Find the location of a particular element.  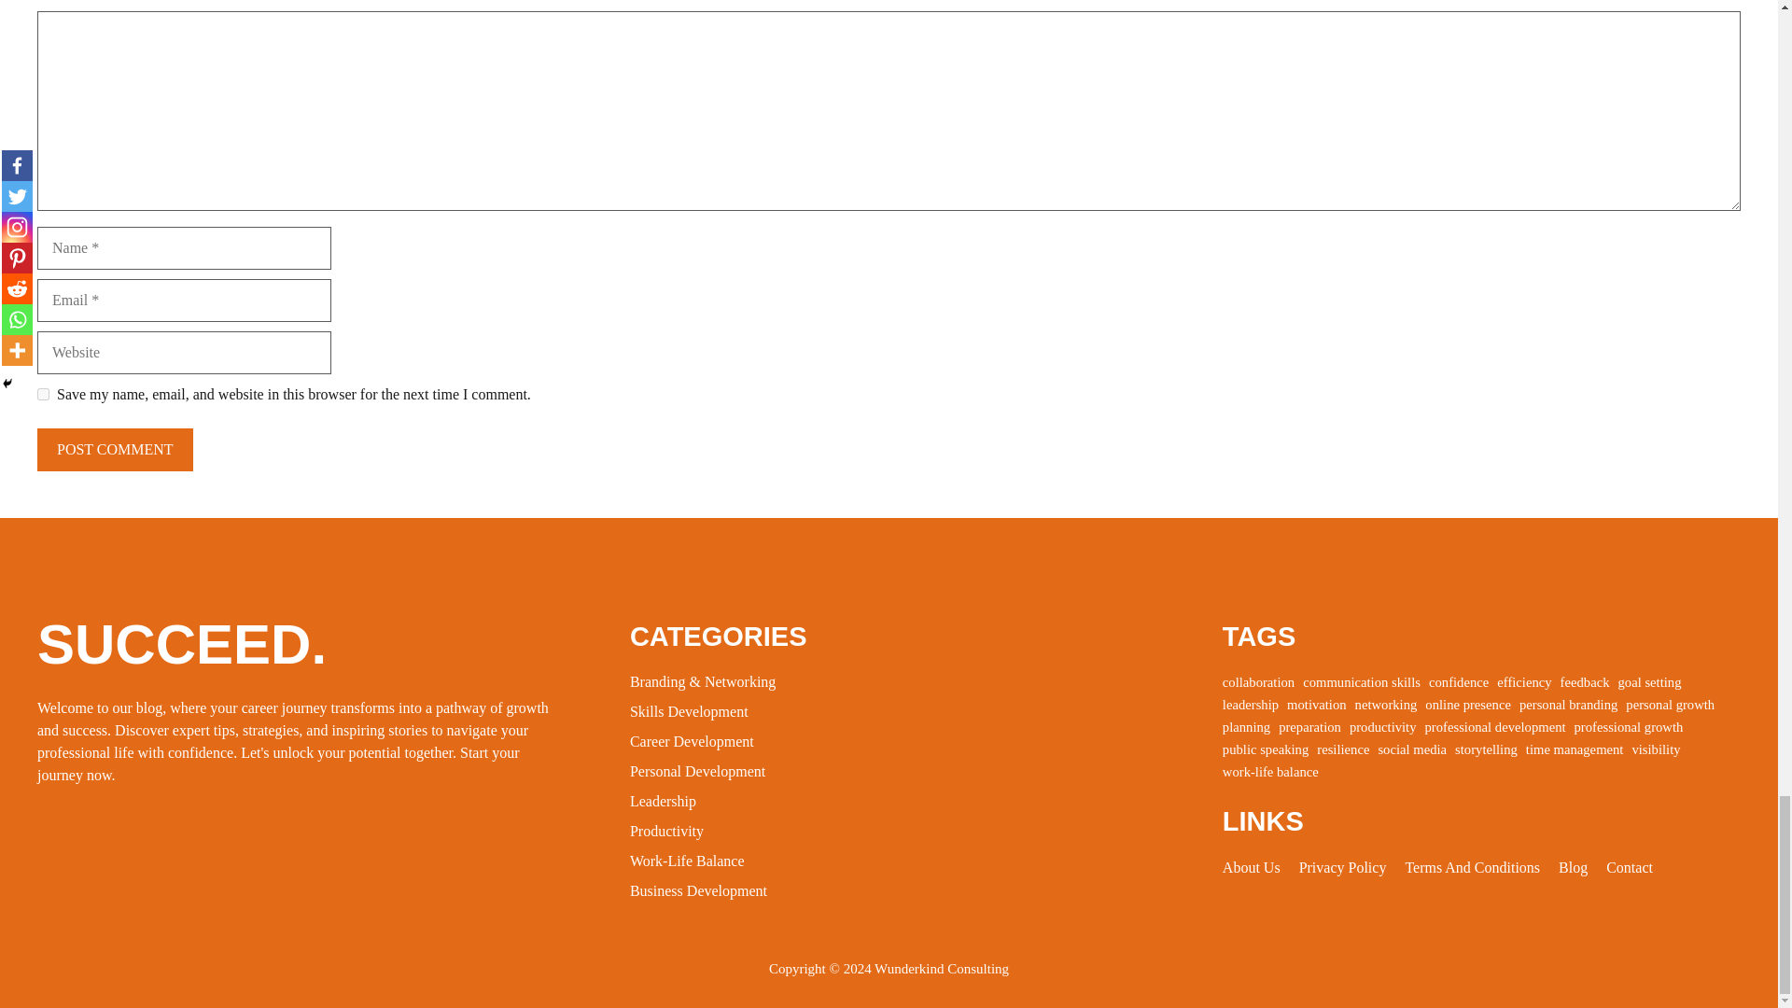

yes is located at coordinates (43, 394).